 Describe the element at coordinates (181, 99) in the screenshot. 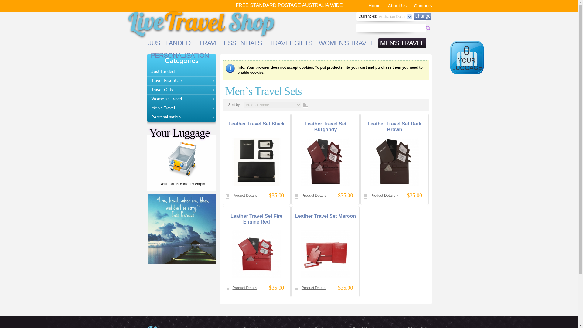

I see `Women's Travel` at that location.